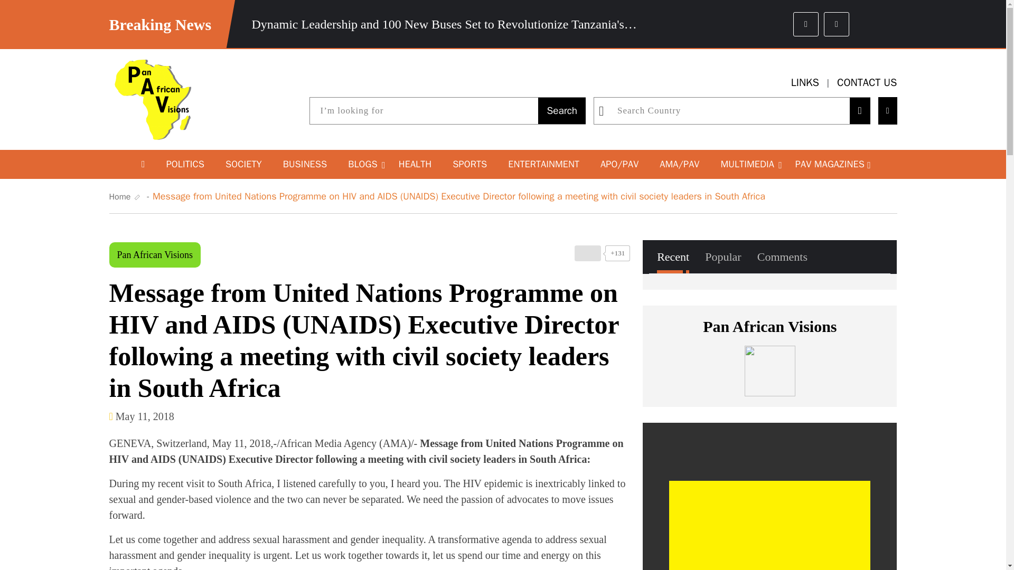 This screenshot has width=1014, height=570. I want to click on Search, so click(562, 111).